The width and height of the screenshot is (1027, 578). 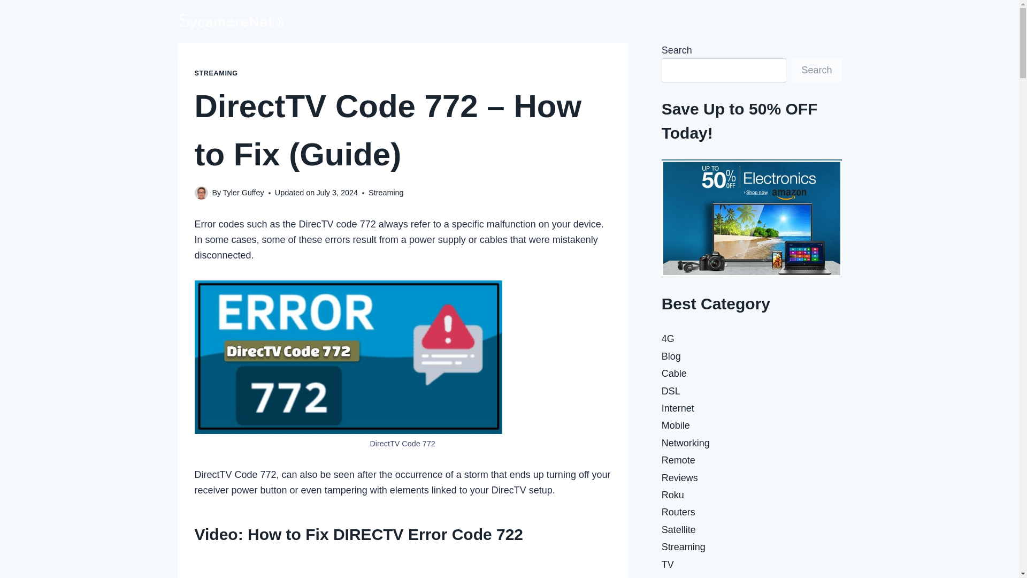 I want to click on Home, so click(x=474, y=21).